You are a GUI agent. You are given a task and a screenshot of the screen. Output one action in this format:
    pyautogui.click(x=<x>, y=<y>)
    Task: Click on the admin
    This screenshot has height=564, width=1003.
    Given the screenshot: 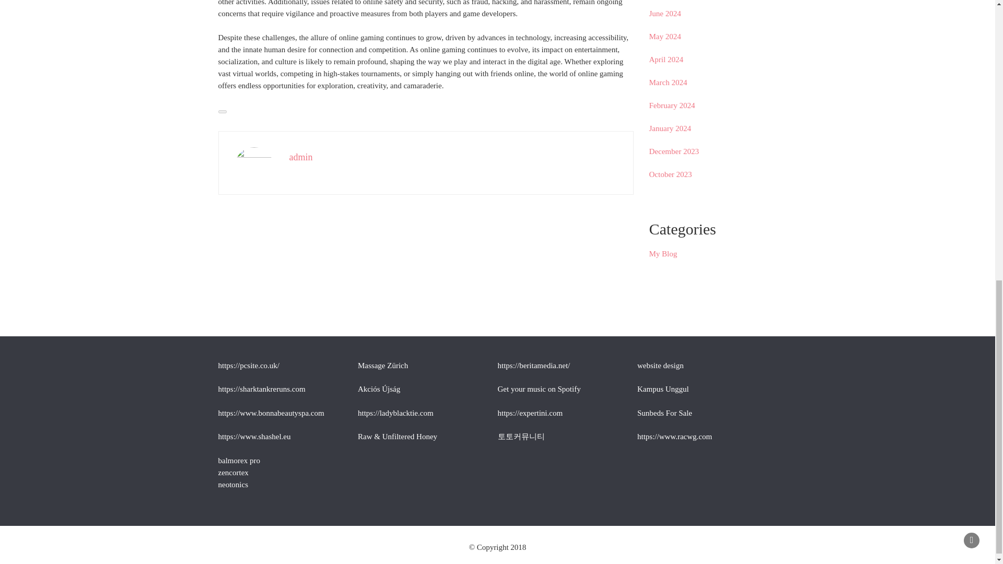 What is the action you would take?
    pyautogui.click(x=301, y=157)
    